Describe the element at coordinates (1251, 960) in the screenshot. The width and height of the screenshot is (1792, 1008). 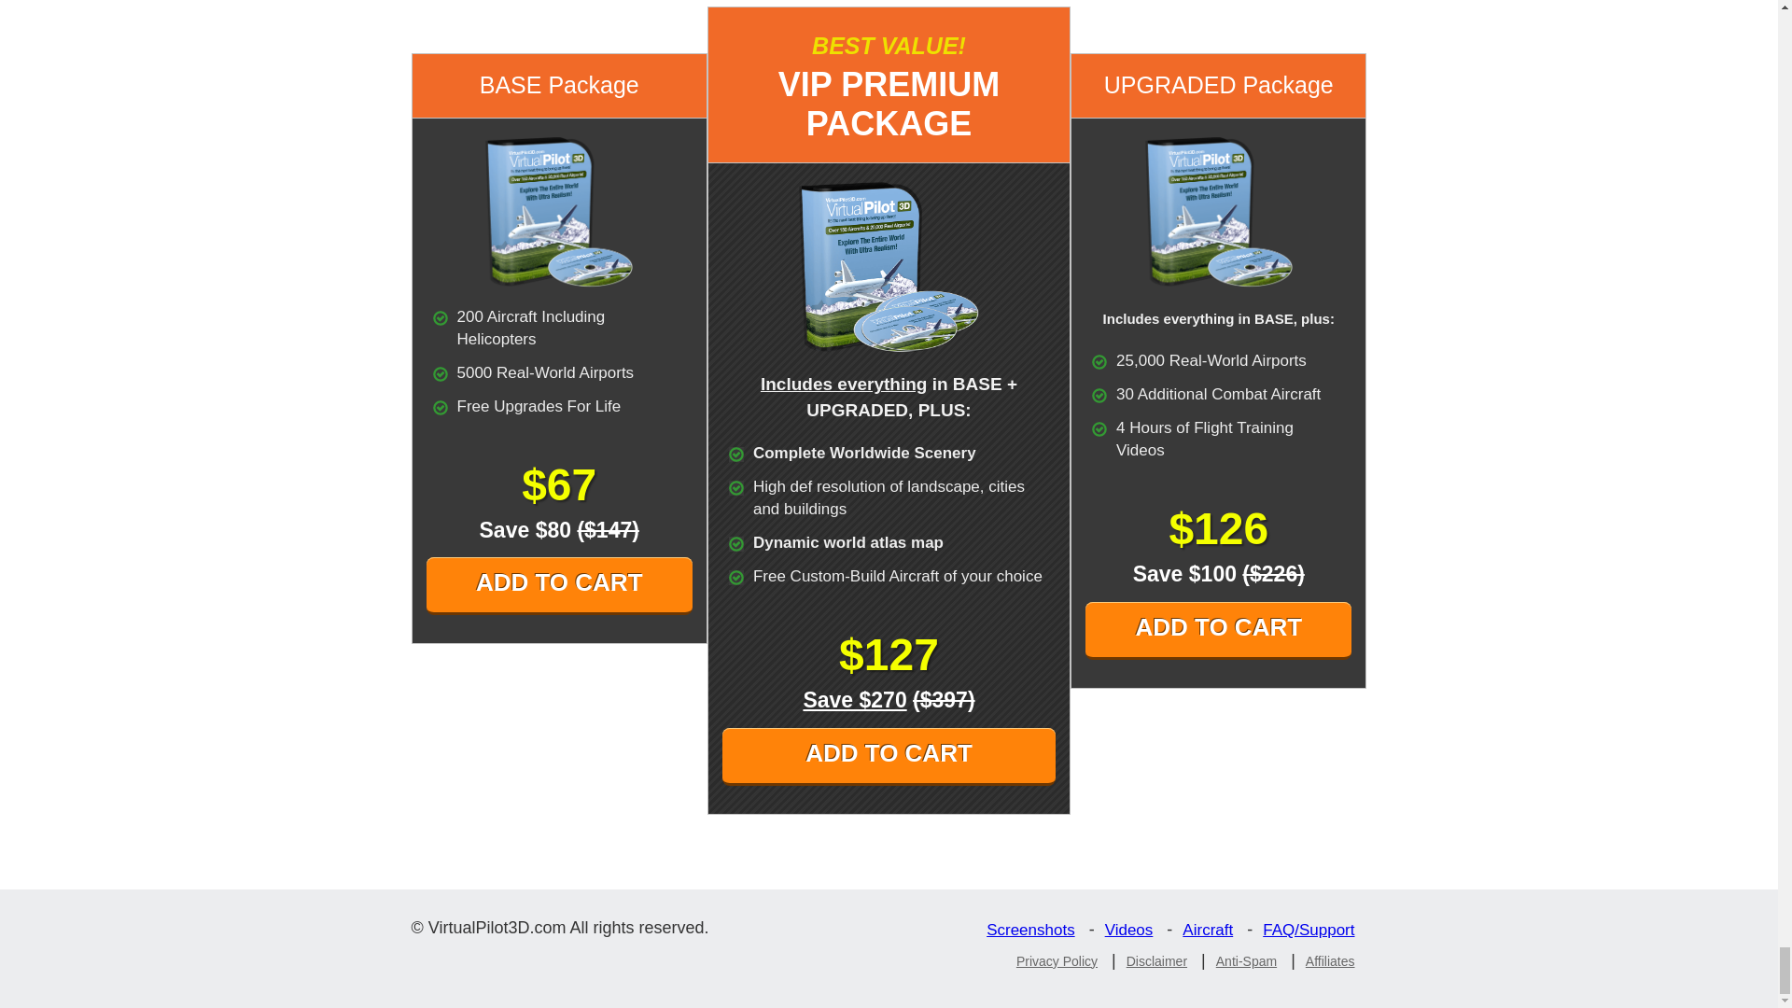
I see `Anti-Spam` at that location.